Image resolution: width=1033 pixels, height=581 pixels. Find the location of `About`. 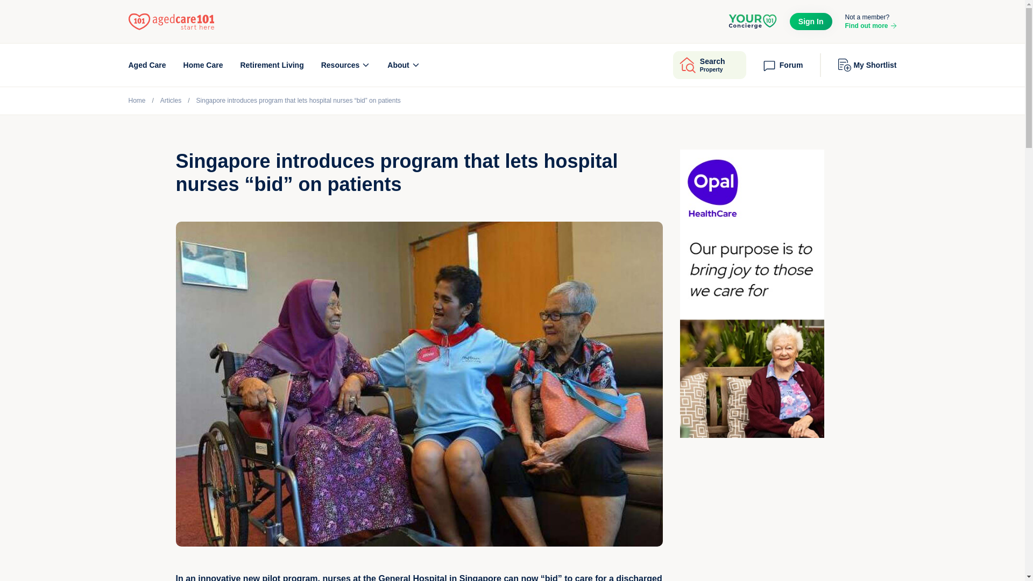

About is located at coordinates (404, 65).